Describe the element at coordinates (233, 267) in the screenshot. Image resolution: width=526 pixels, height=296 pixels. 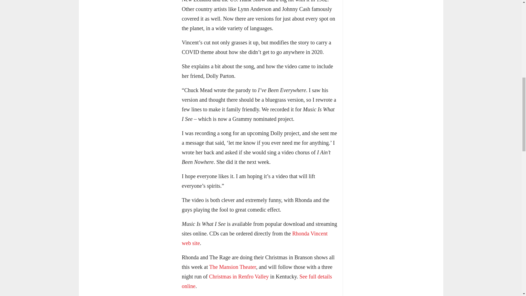
I see `The Mansion Theater` at that location.